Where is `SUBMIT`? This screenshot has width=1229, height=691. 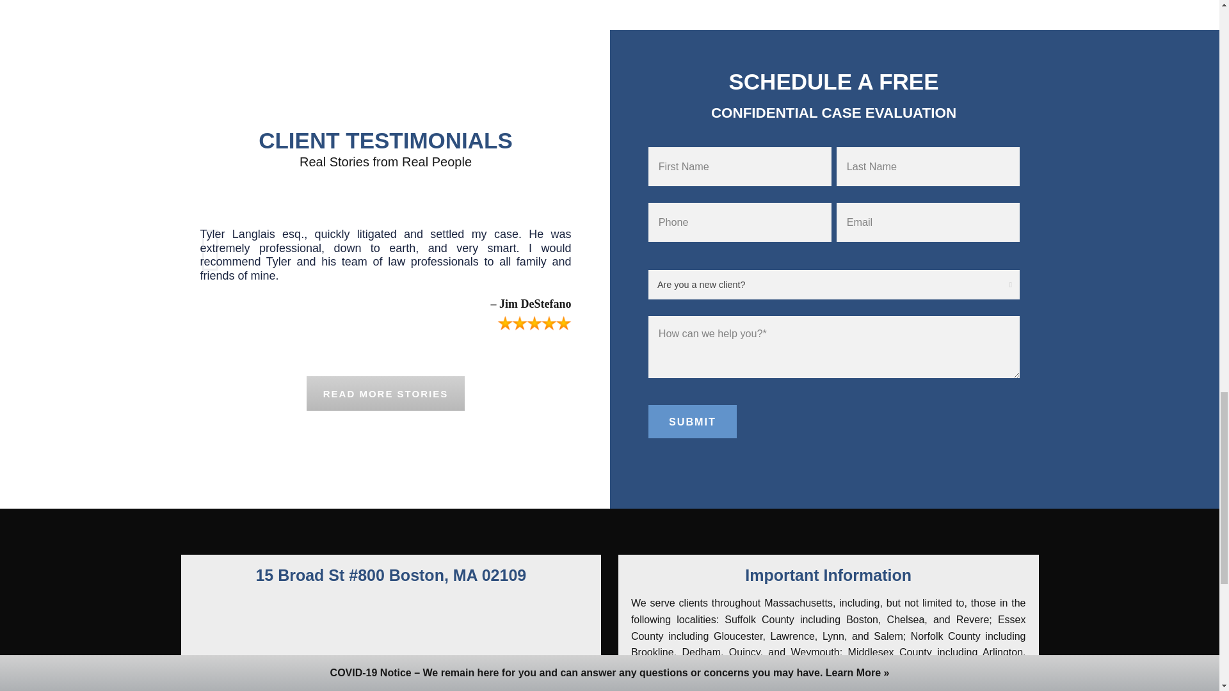
SUBMIT is located at coordinates (691, 421).